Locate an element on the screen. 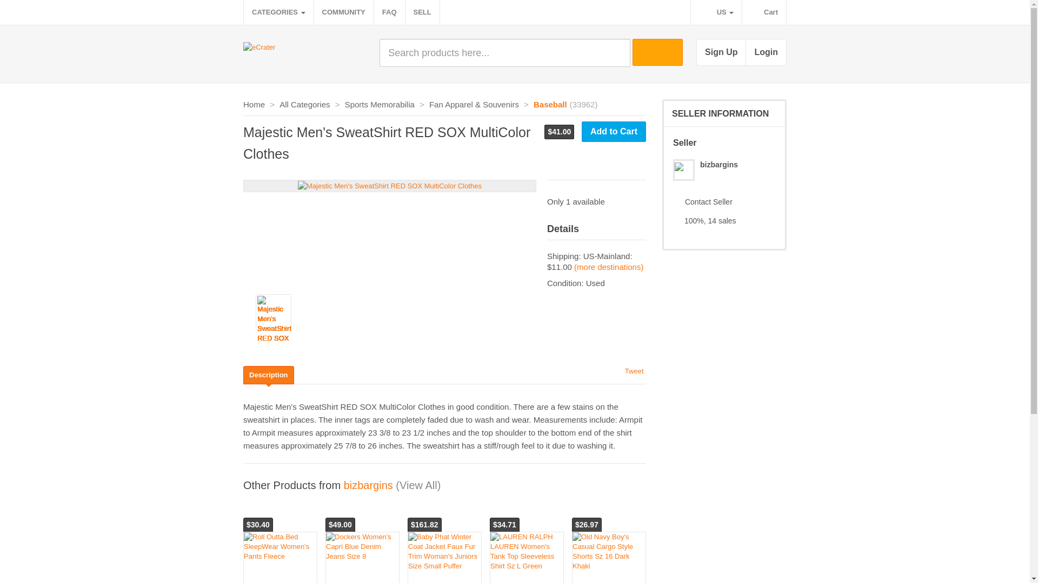 This screenshot has width=1038, height=583. Dockers Women's Capri Blue Denim Jeans Size 8 is located at coordinates (362, 547).